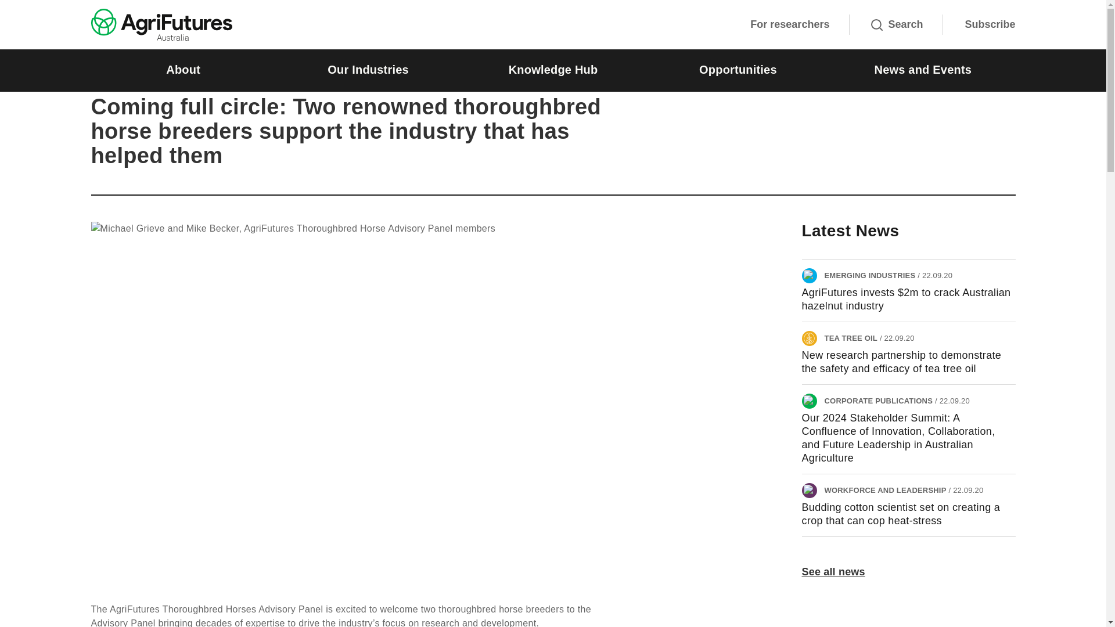  What do you see at coordinates (880, 77) in the screenshot?
I see `Share on Twitter` at bounding box center [880, 77].